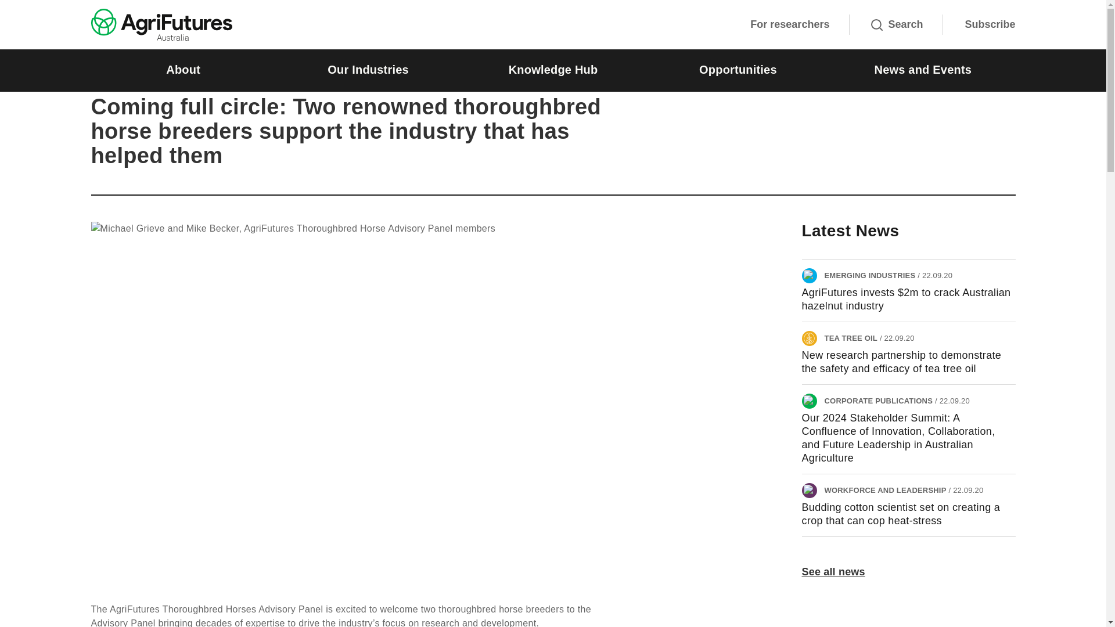  What do you see at coordinates (880, 77) in the screenshot?
I see `Share on Twitter` at bounding box center [880, 77].